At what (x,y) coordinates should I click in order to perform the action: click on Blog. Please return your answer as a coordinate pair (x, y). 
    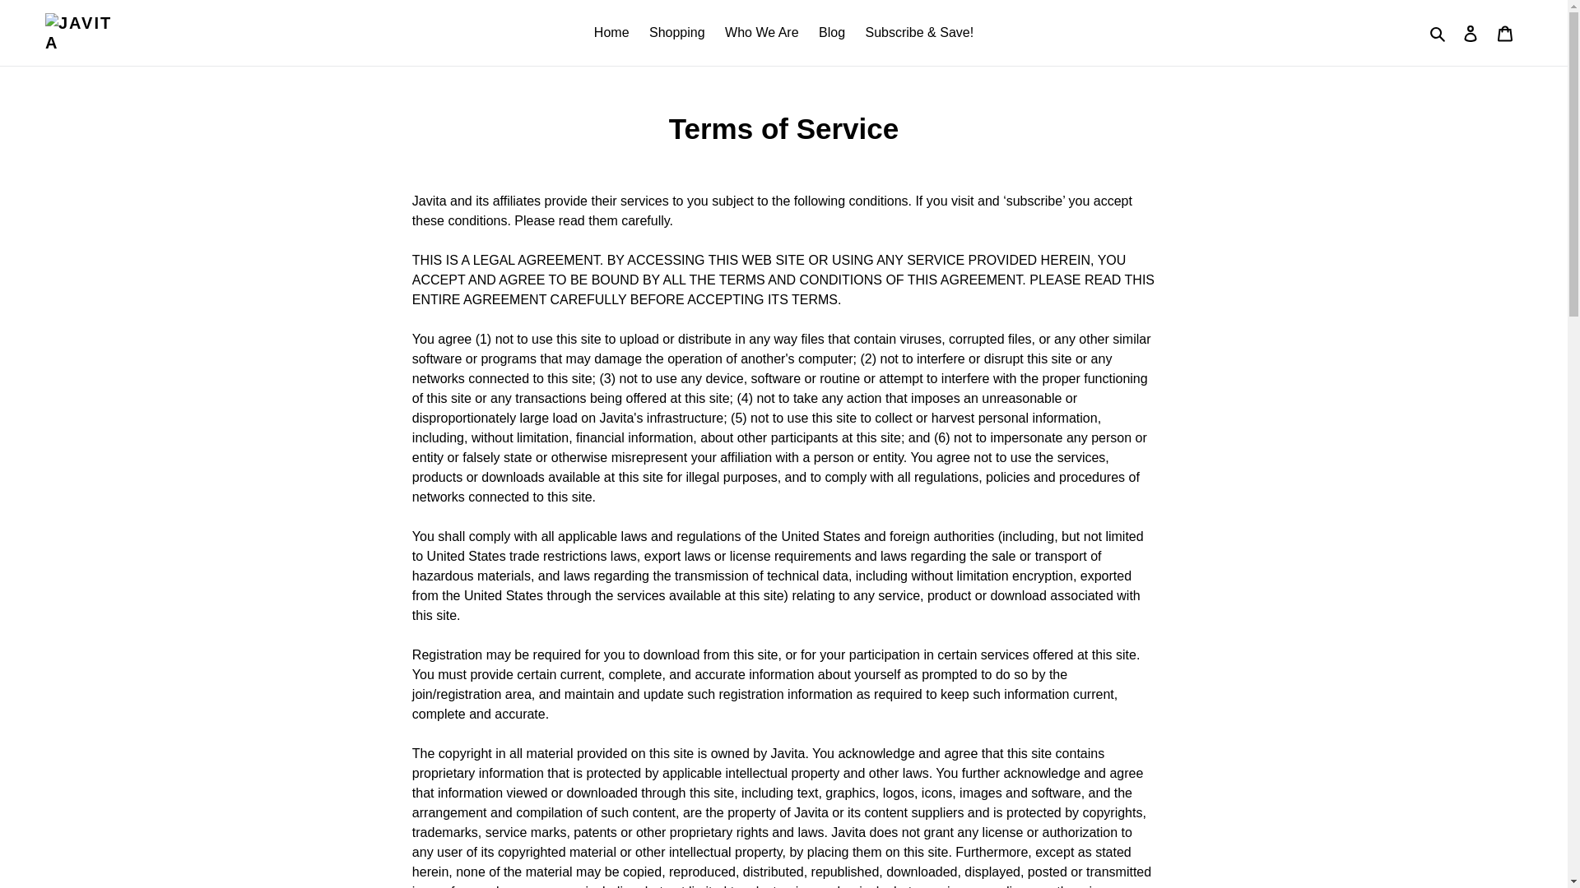
    Looking at the image, I should click on (831, 33).